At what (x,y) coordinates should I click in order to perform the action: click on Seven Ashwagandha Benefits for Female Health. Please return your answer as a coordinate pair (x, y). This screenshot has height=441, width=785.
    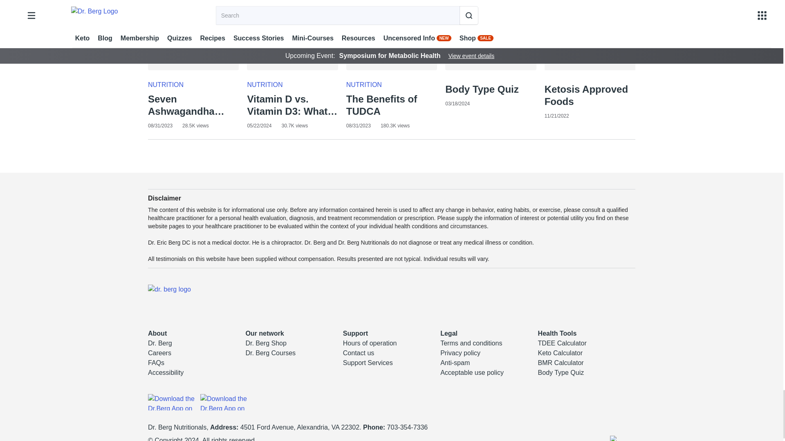
    Looking at the image, I should click on (193, 105).